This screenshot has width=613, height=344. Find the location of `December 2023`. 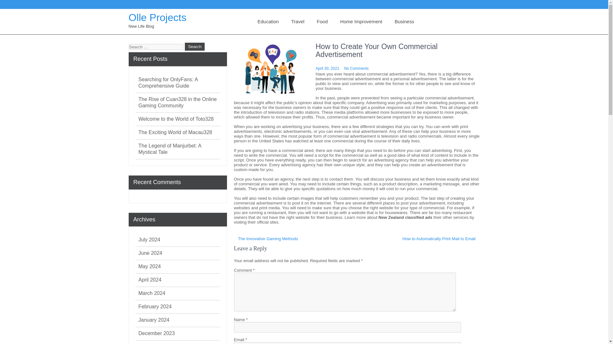

December 2023 is located at coordinates (156, 333).